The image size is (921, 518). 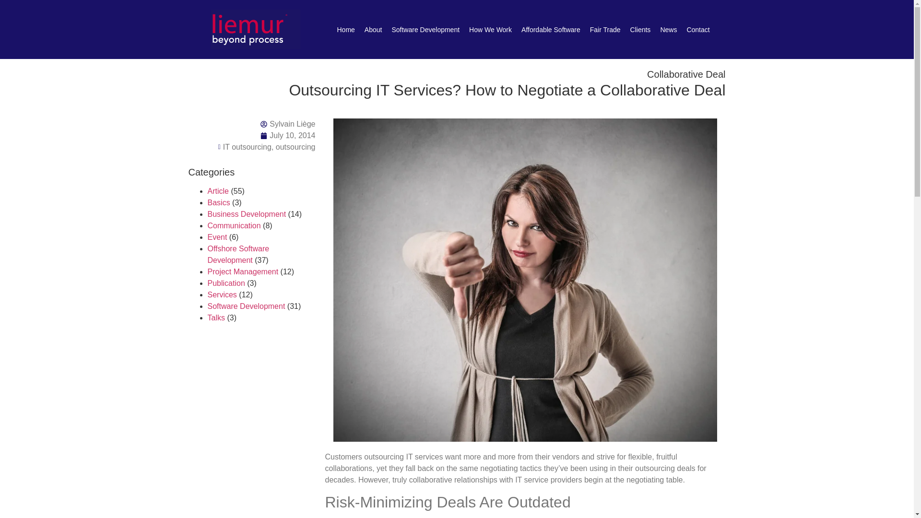 What do you see at coordinates (605, 29) in the screenshot?
I see `Fair Trade` at bounding box center [605, 29].